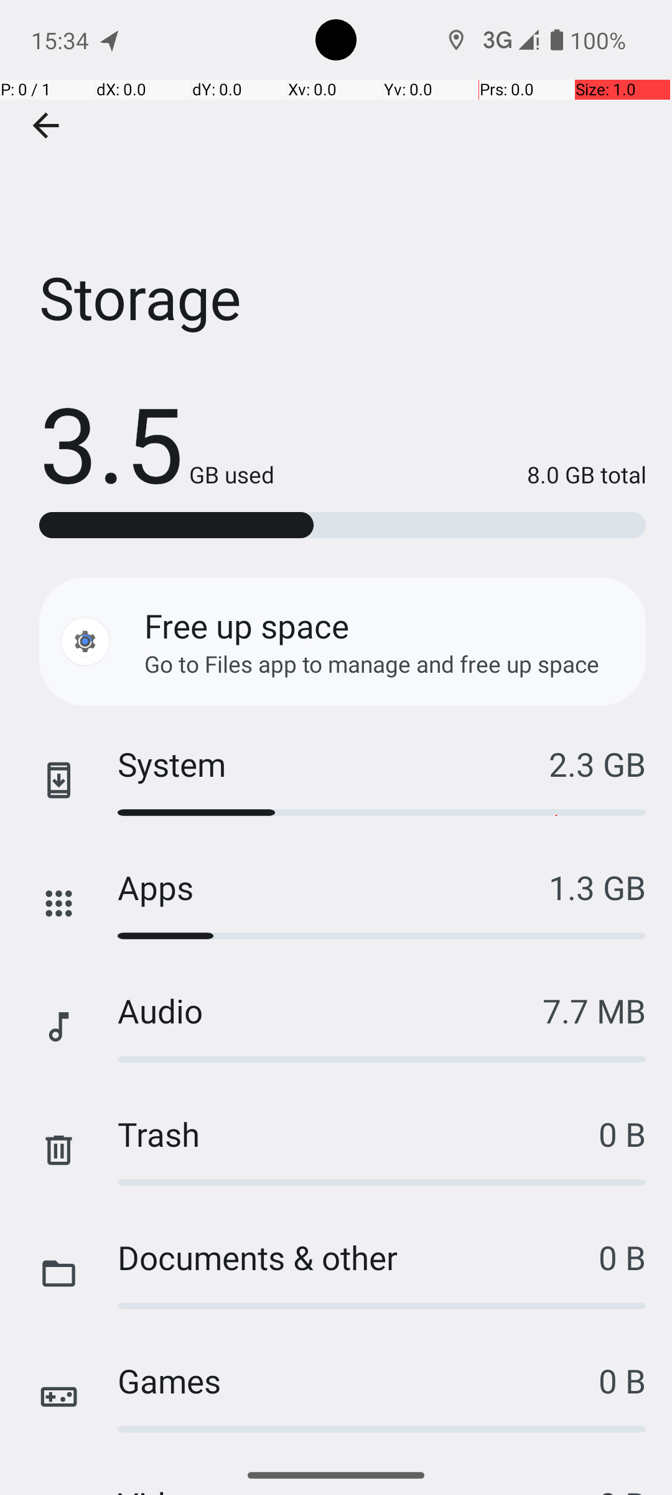 This screenshot has width=672, height=1495. Describe the element at coordinates (597, 887) in the screenshot. I see `1.3 GB` at that location.